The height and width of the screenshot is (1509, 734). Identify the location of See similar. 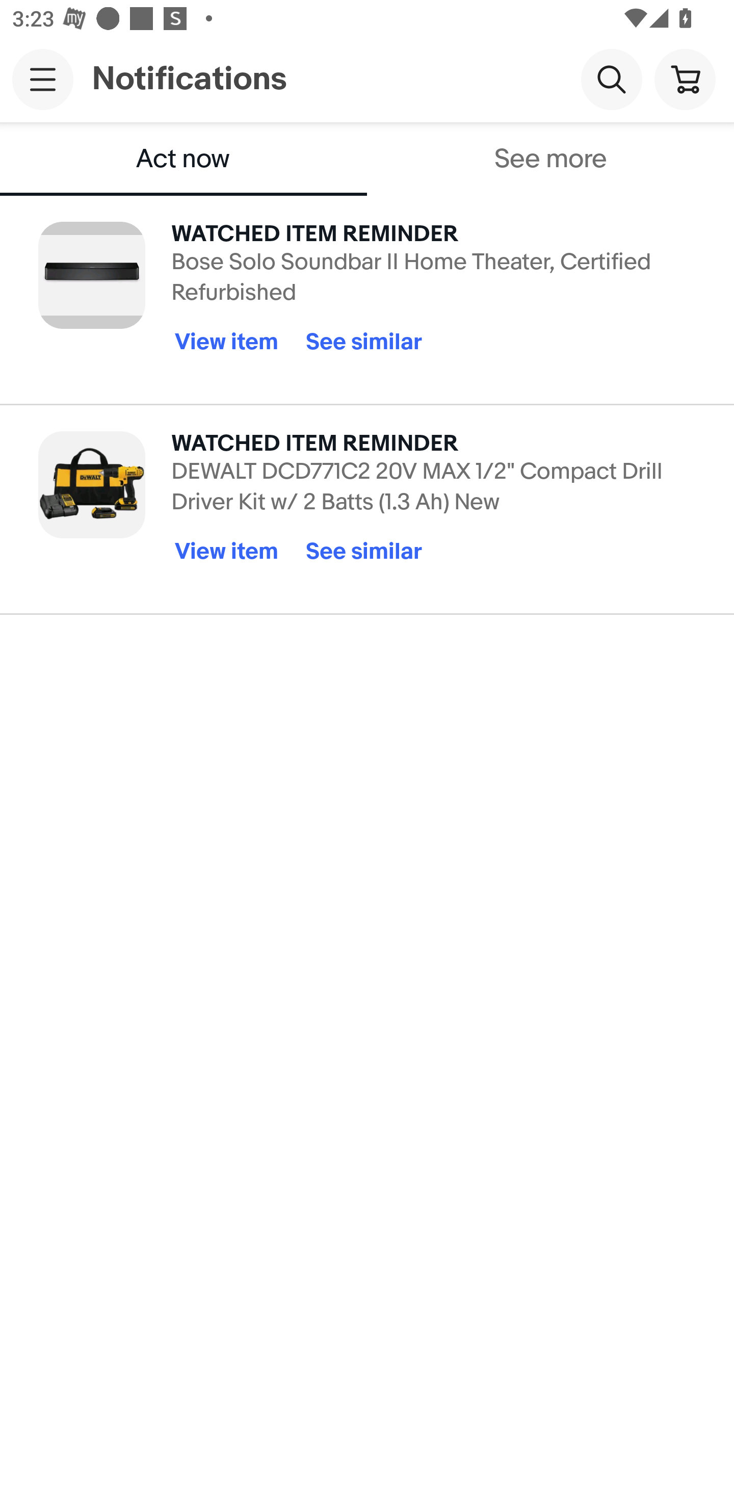
(364, 552).